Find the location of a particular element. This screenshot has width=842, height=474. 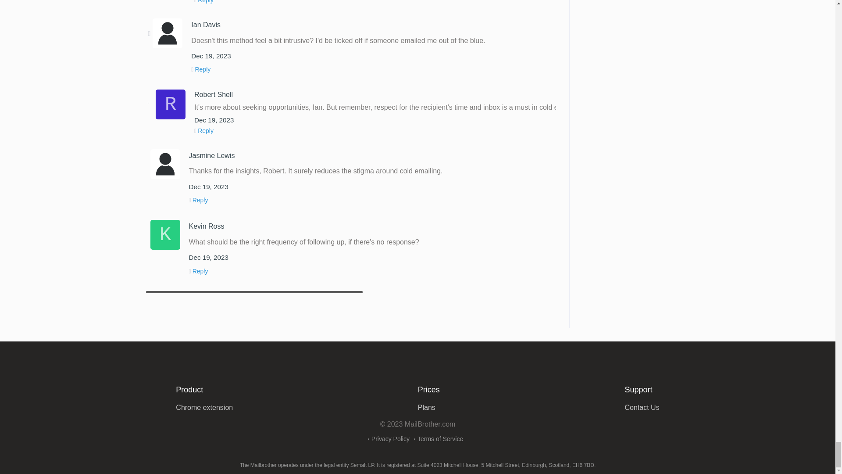

Chrome extension is located at coordinates (204, 407).